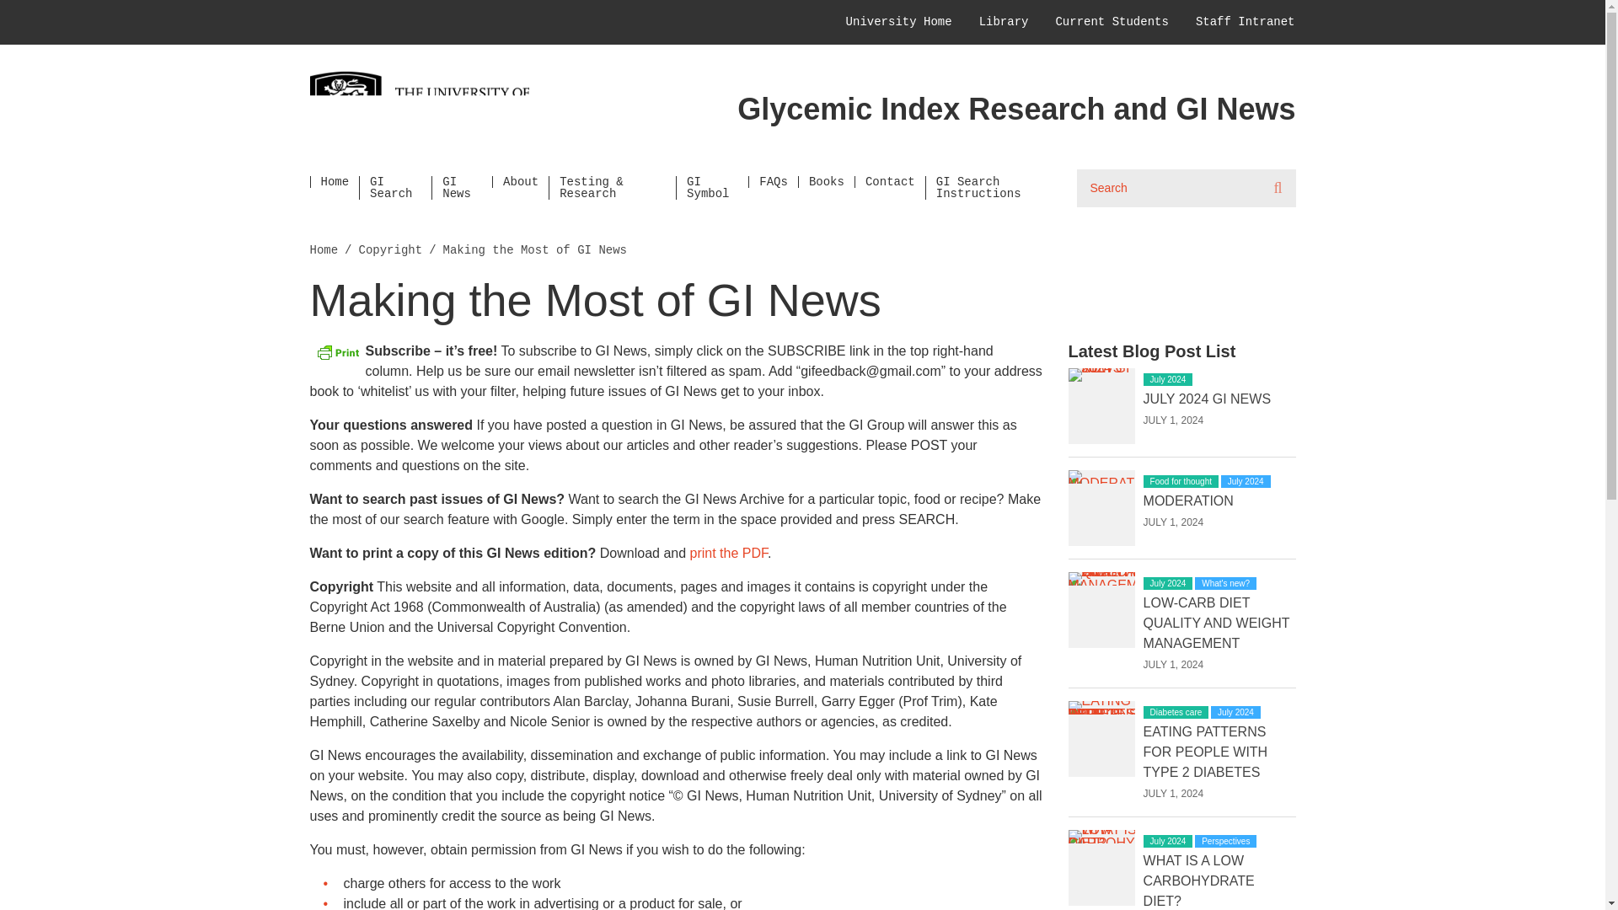 The height and width of the screenshot is (910, 1618). I want to click on About, so click(519, 182).